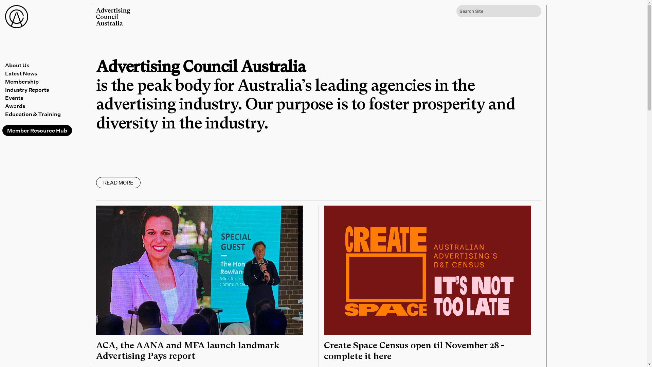 The height and width of the screenshot is (367, 652). Describe the element at coordinates (47, 90) in the screenshot. I see `Industry Reports` at that location.